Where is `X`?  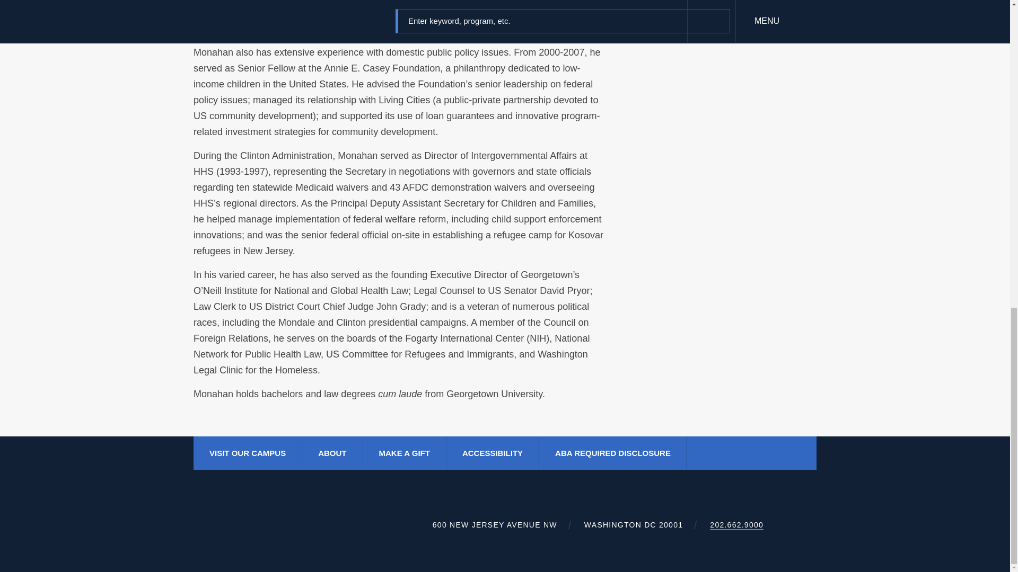 X is located at coordinates (737, 453).